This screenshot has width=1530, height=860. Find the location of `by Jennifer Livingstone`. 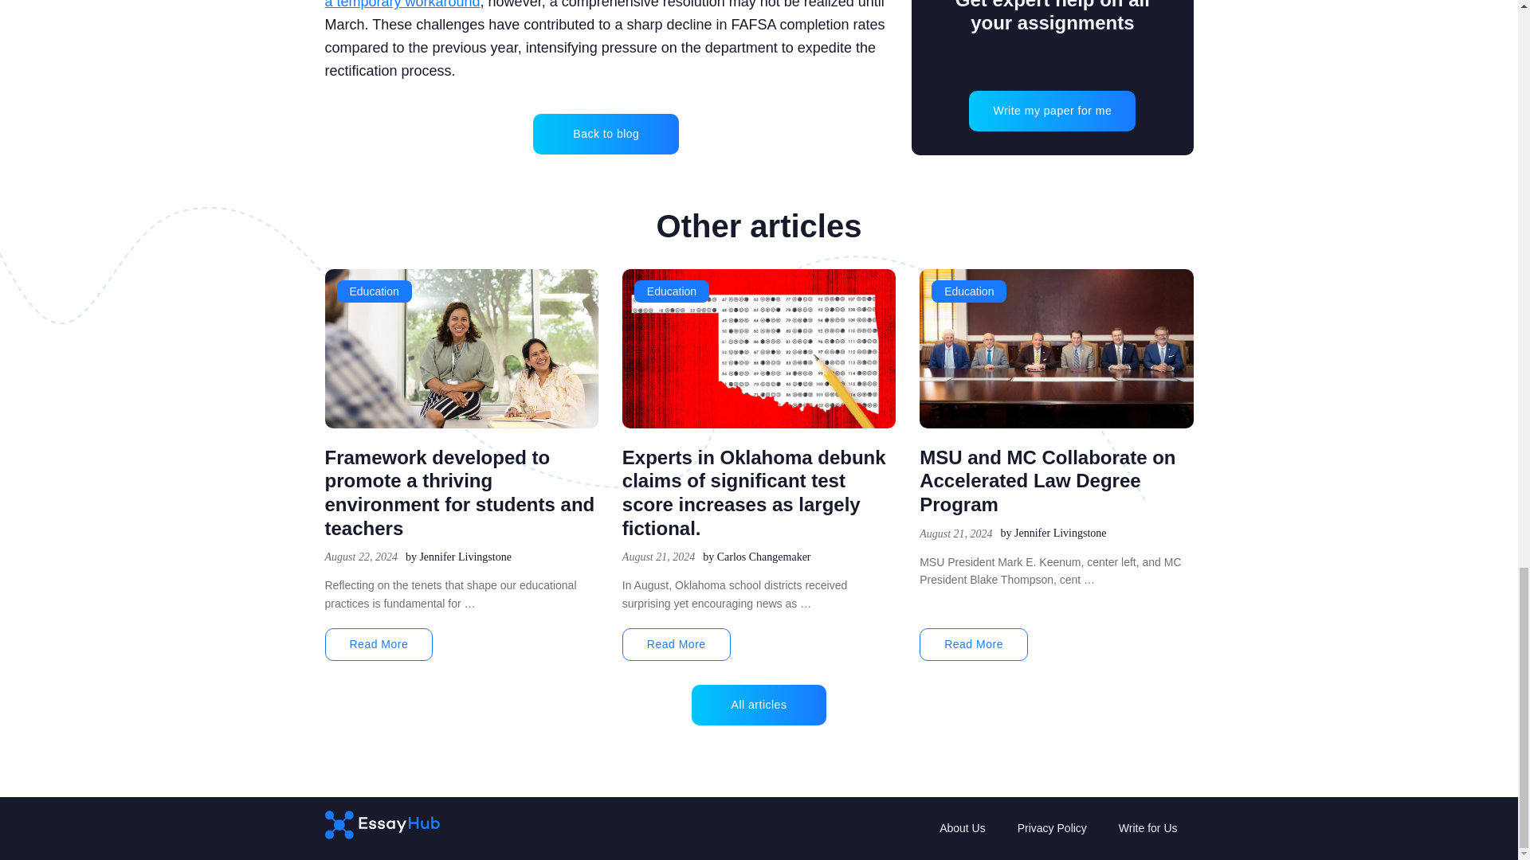

by Jennifer Livingstone is located at coordinates (457, 557).